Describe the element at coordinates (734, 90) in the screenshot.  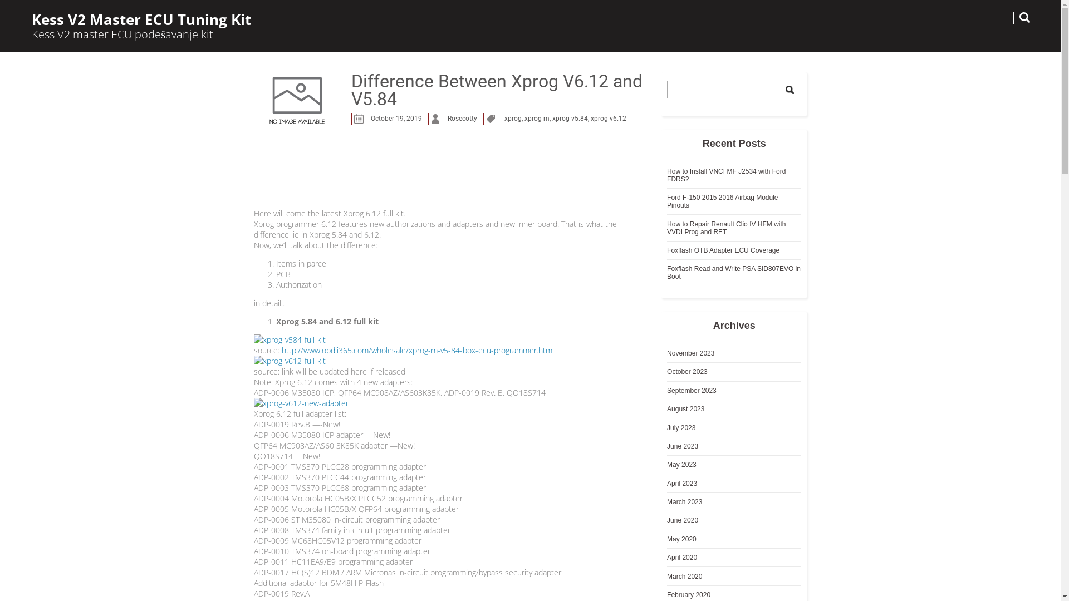
I see `Search for:` at that location.